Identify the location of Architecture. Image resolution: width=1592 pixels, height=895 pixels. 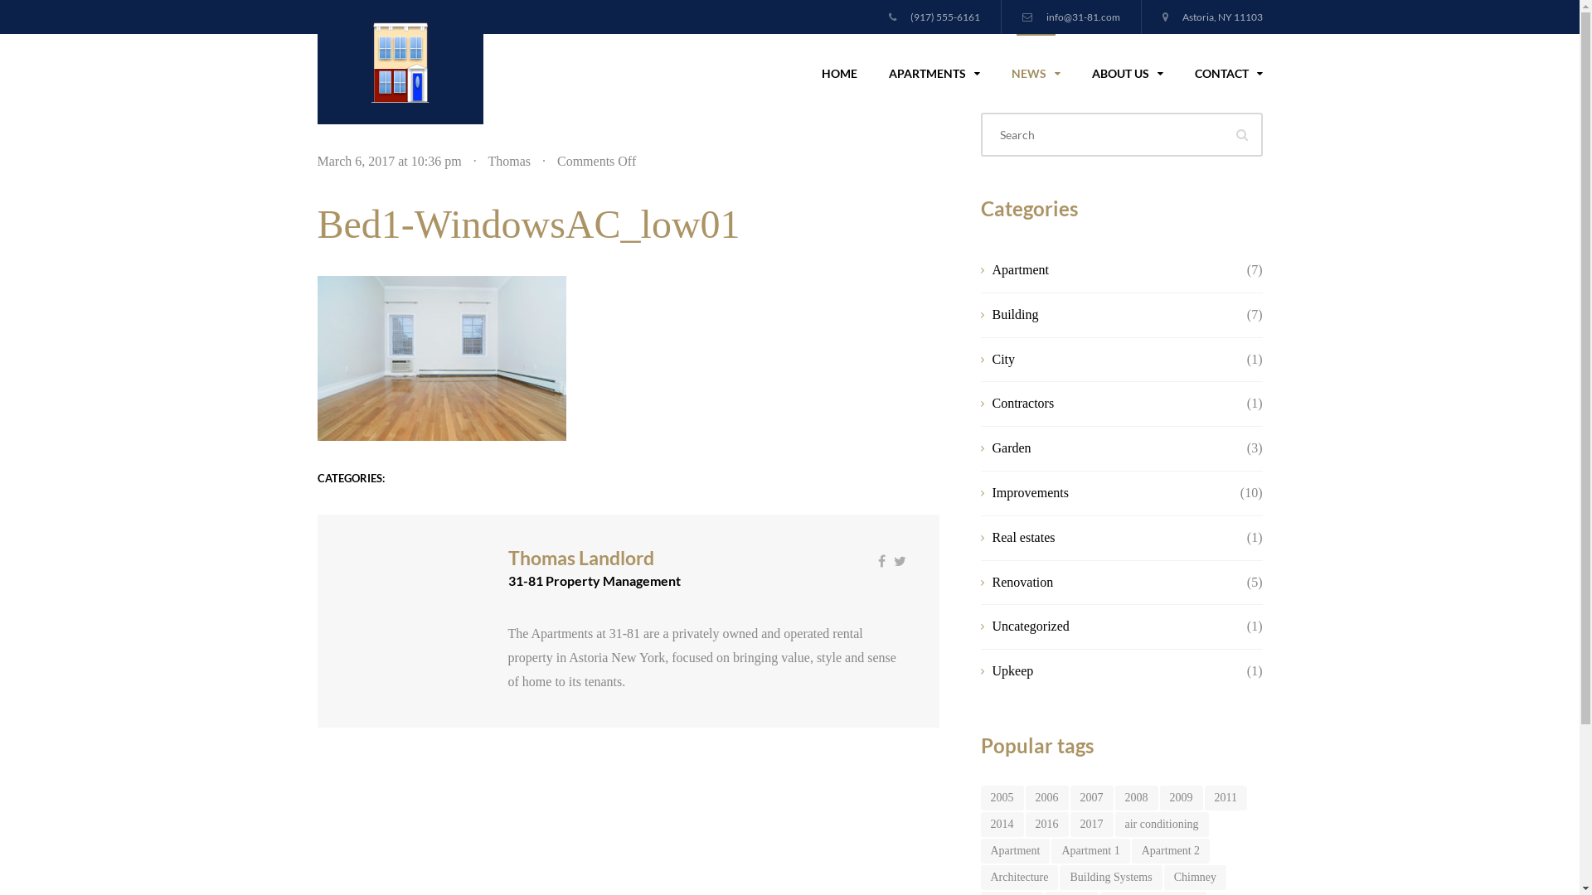
(1019, 878).